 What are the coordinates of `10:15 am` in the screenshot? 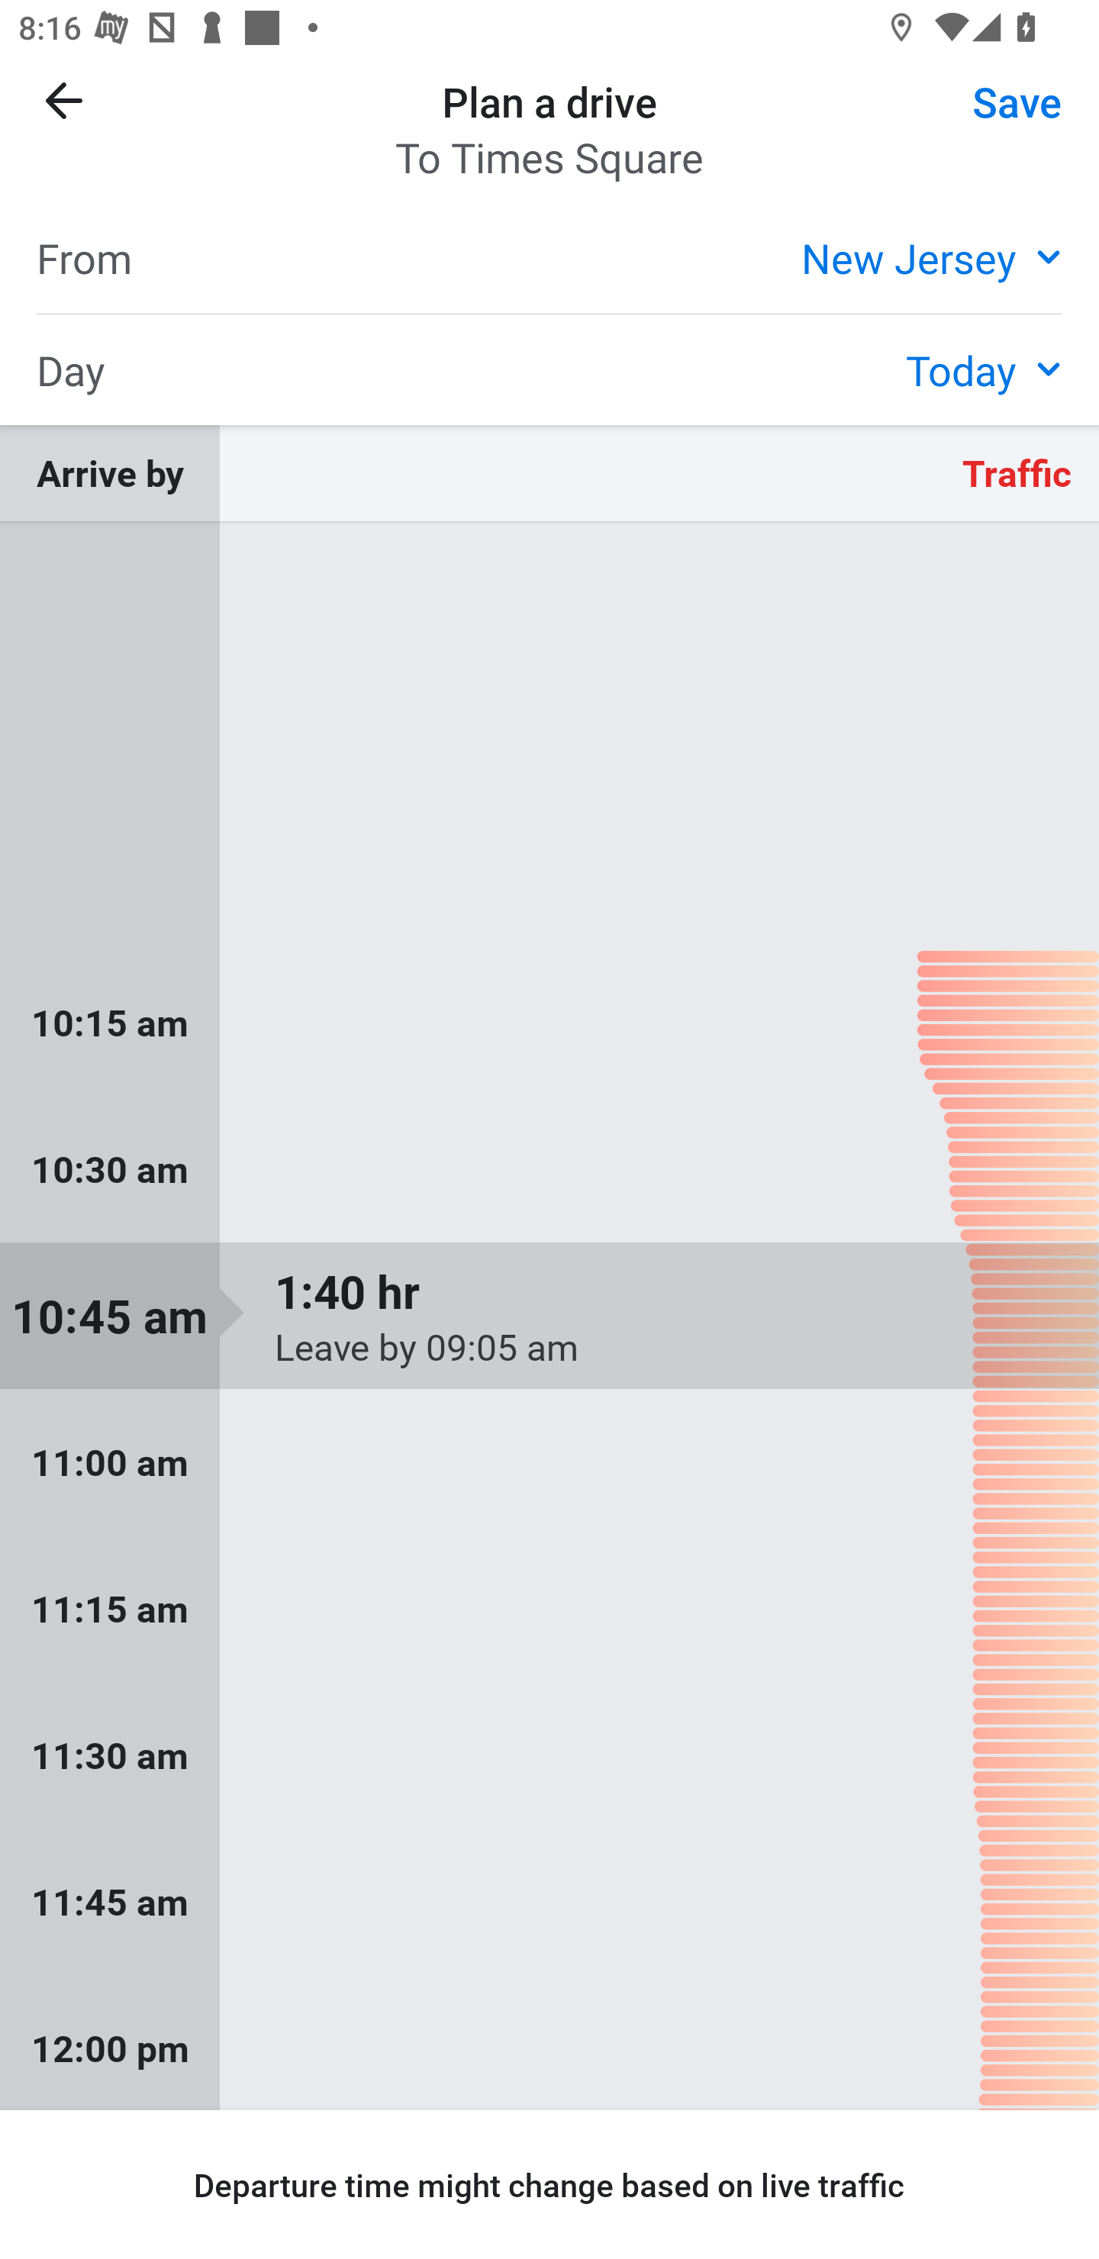 It's located at (549, 1022).